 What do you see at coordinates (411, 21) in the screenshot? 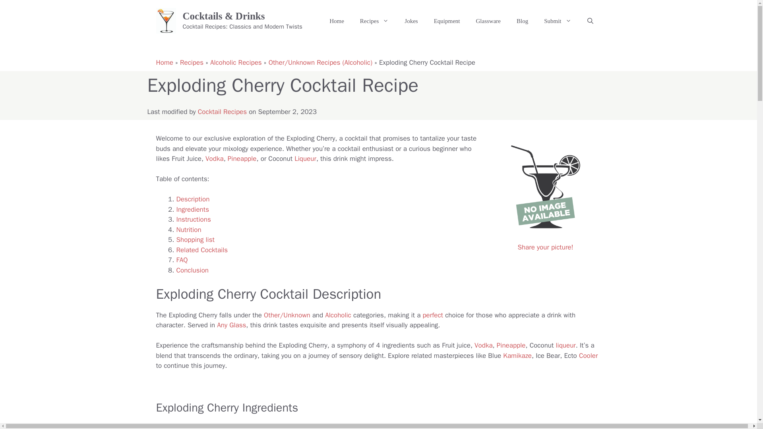
I see `Jokes` at bounding box center [411, 21].